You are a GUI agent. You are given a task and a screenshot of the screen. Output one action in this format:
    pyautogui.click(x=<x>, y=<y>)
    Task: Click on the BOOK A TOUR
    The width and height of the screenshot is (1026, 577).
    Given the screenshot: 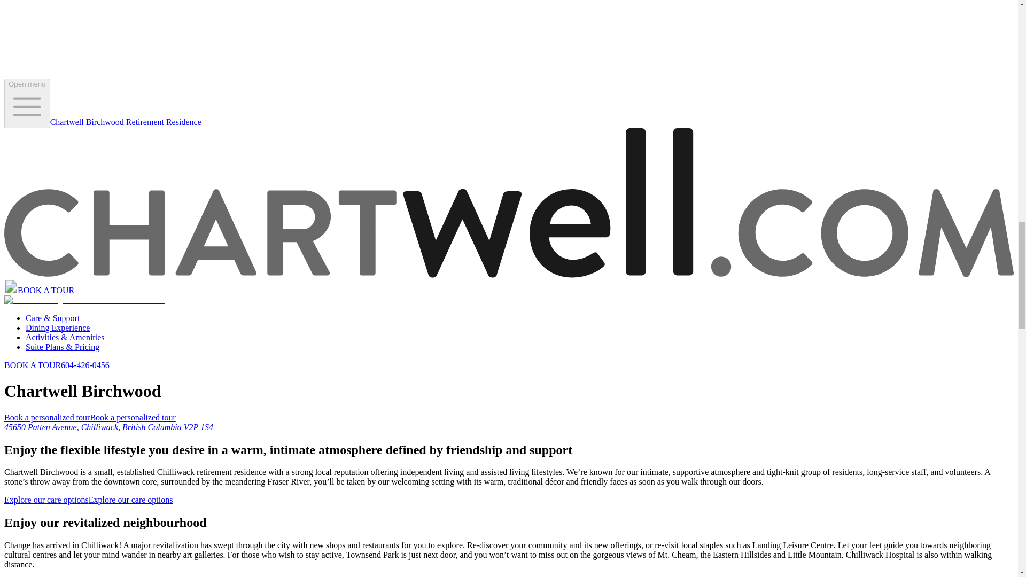 What is the action you would take?
    pyautogui.click(x=45, y=290)
    